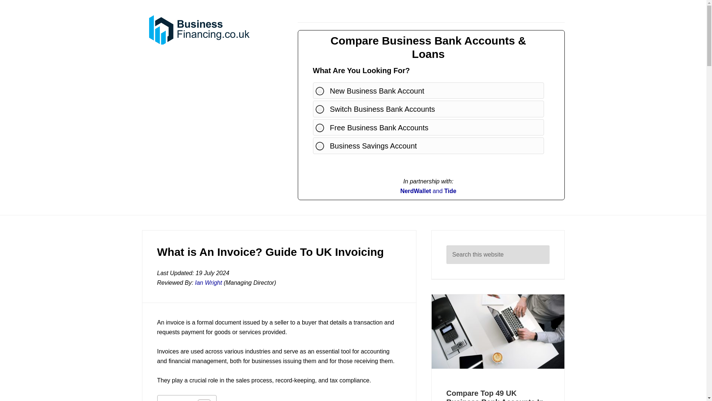 Image resolution: width=712 pixels, height=401 pixels. I want to click on Compare Top 49 UK Business Bank Accounts In 2024, so click(495, 395).